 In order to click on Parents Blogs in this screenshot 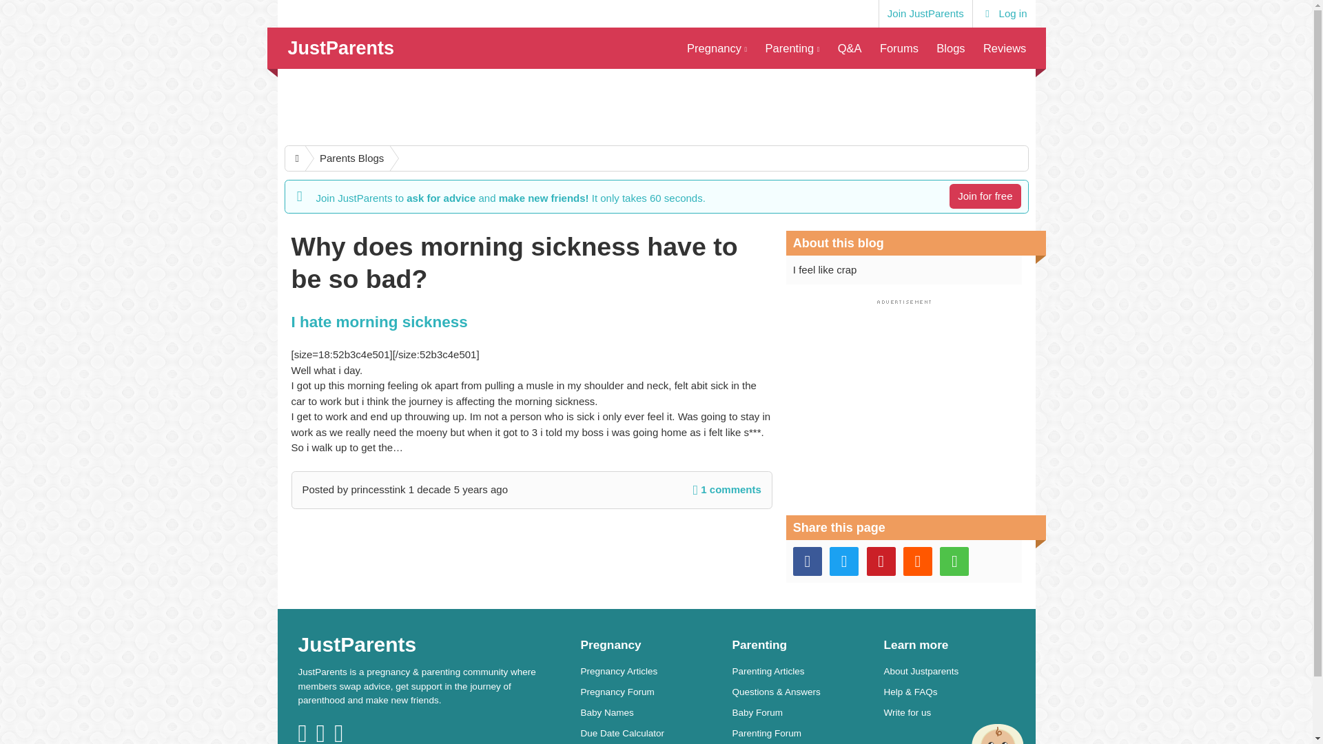, I will do `click(345, 158)`.